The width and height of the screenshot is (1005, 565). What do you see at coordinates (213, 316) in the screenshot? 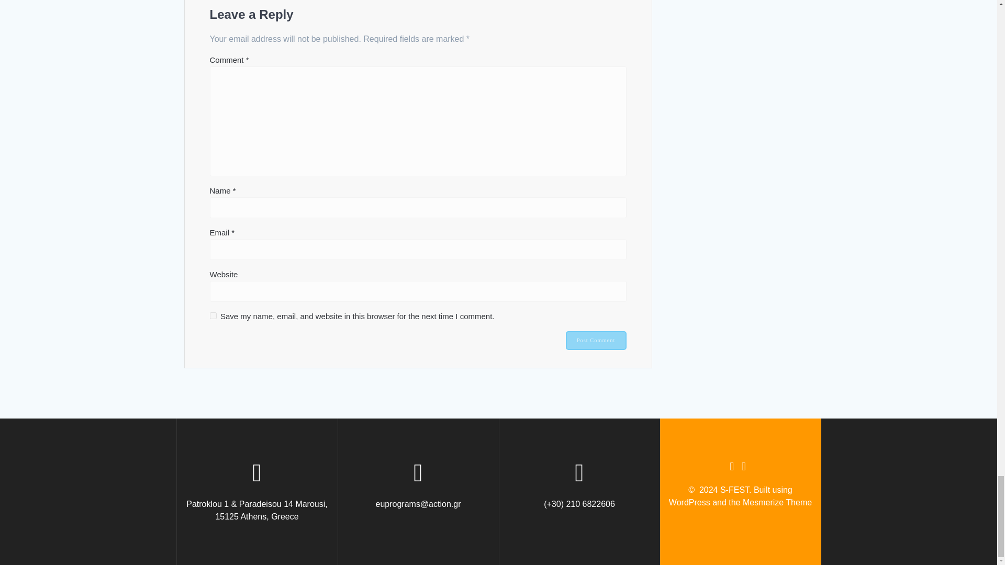
I see `yes` at bounding box center [213, 316].